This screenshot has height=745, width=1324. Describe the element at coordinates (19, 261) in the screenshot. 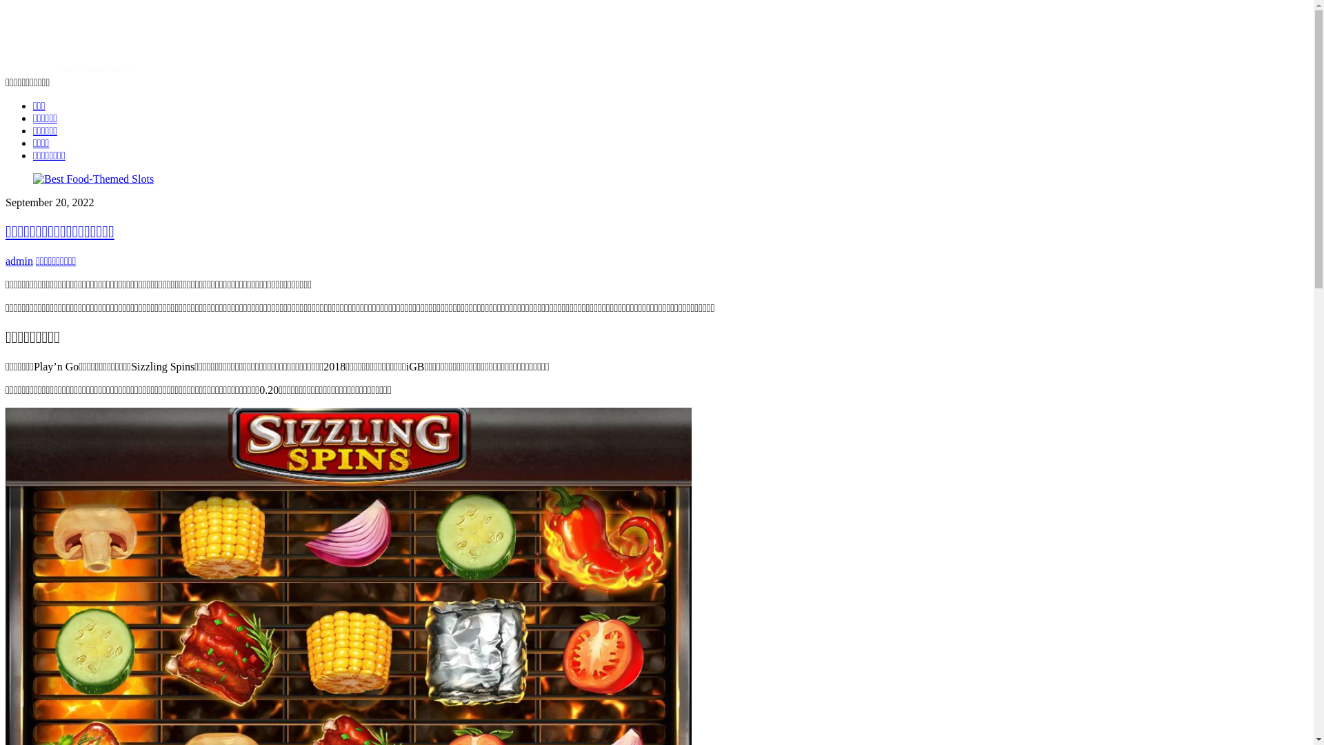

I see `admin` at that location.